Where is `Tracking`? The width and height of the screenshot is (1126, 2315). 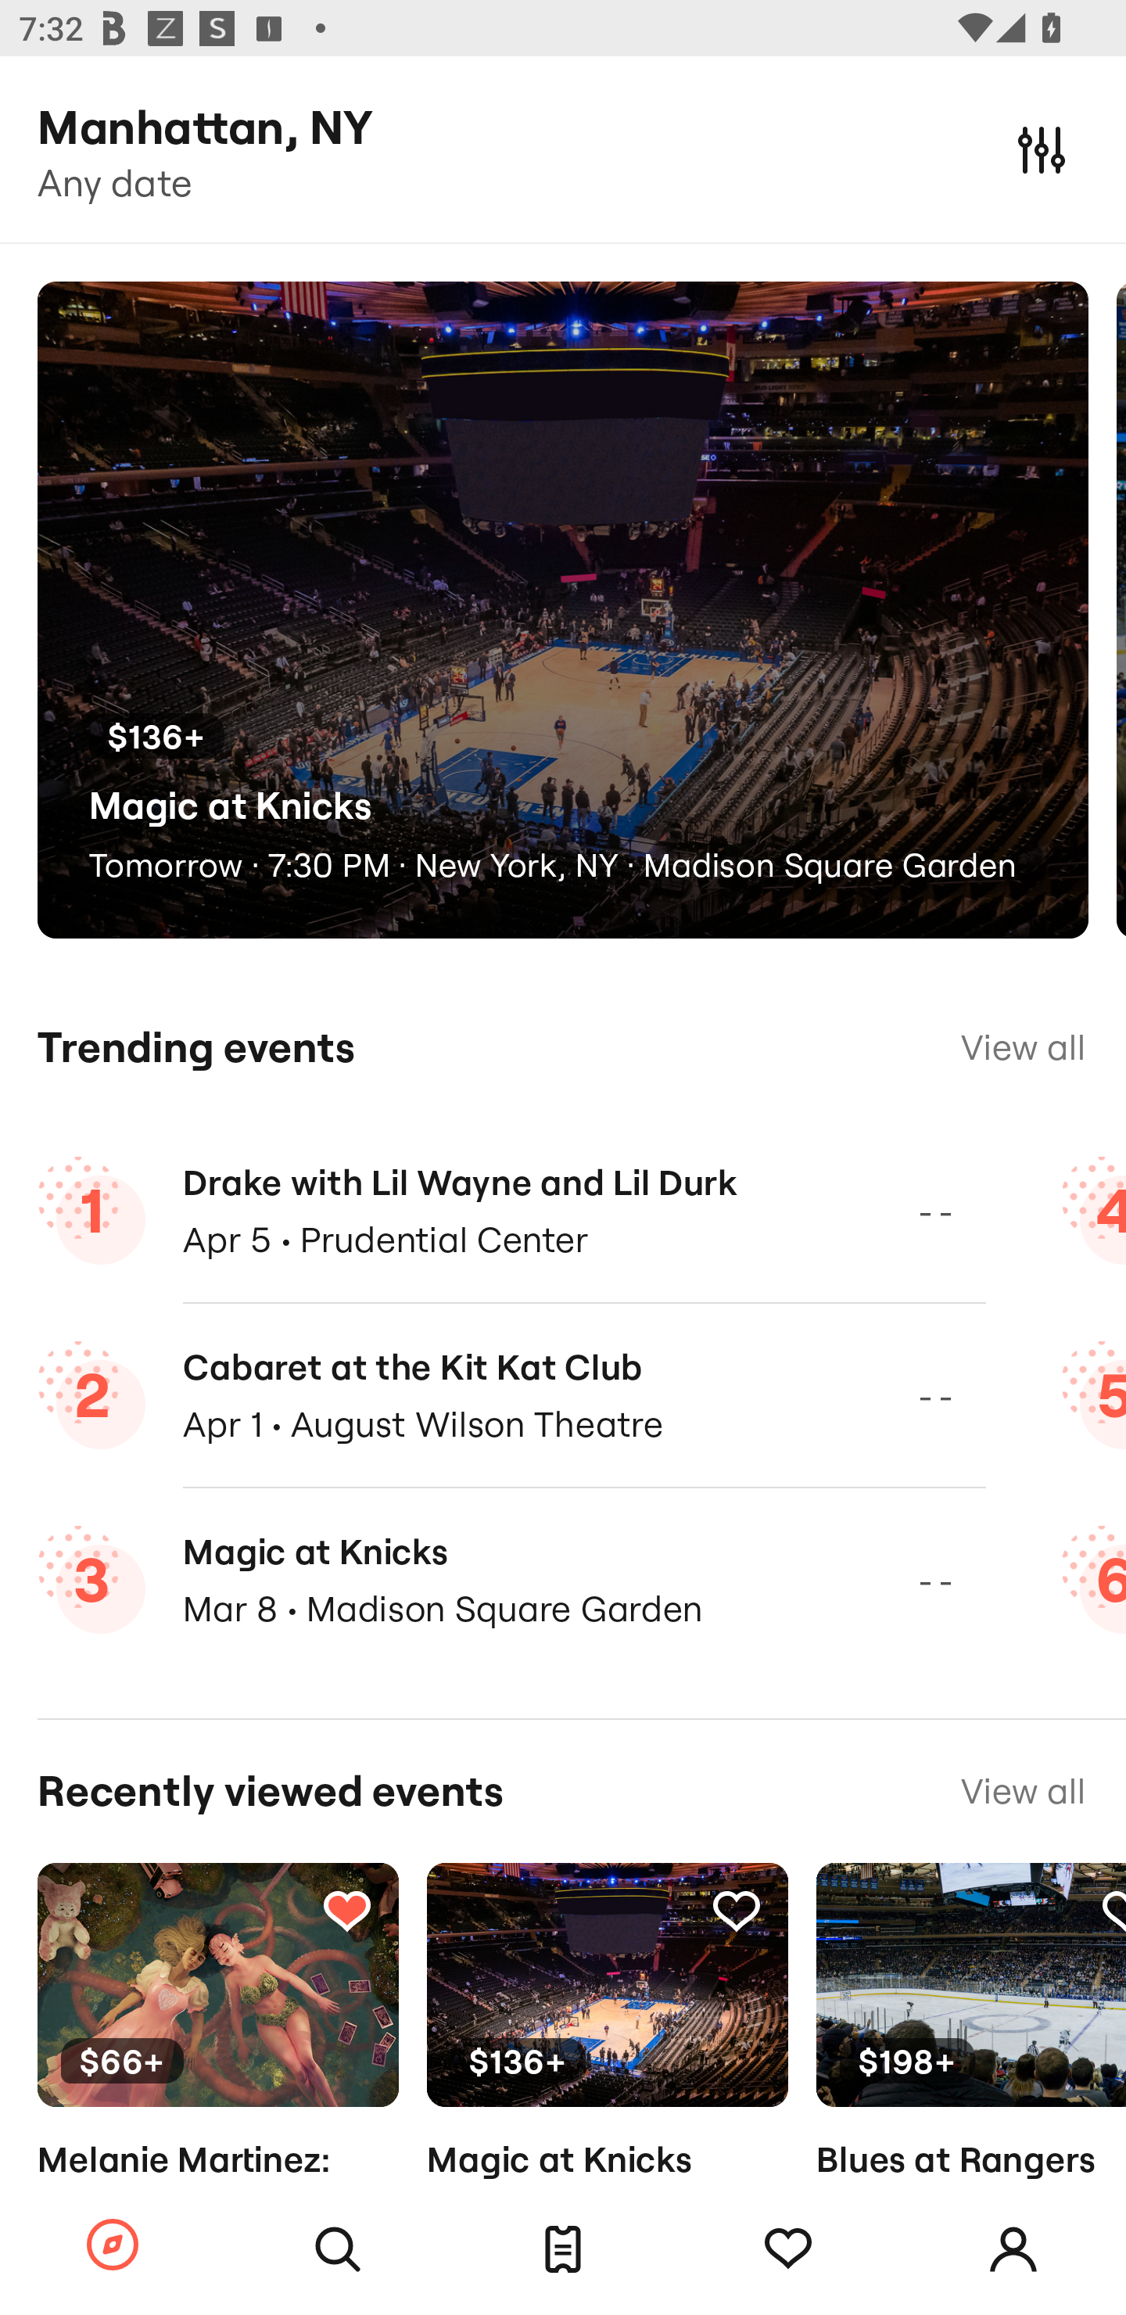 Tracking is located at coordinates (346, 1910).